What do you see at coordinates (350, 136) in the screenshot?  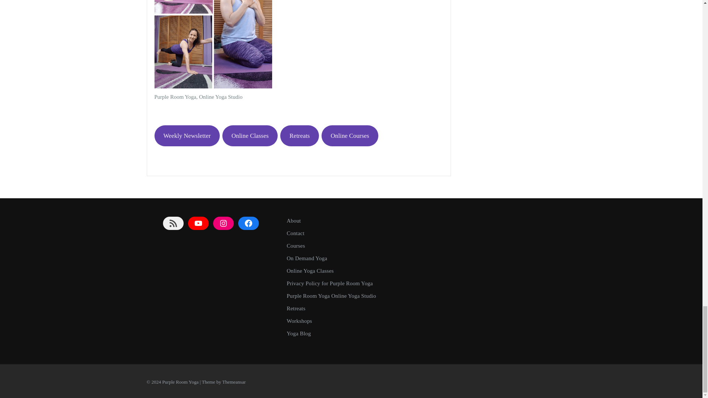 I see `Online Courses` at bounding box center [350, 136].